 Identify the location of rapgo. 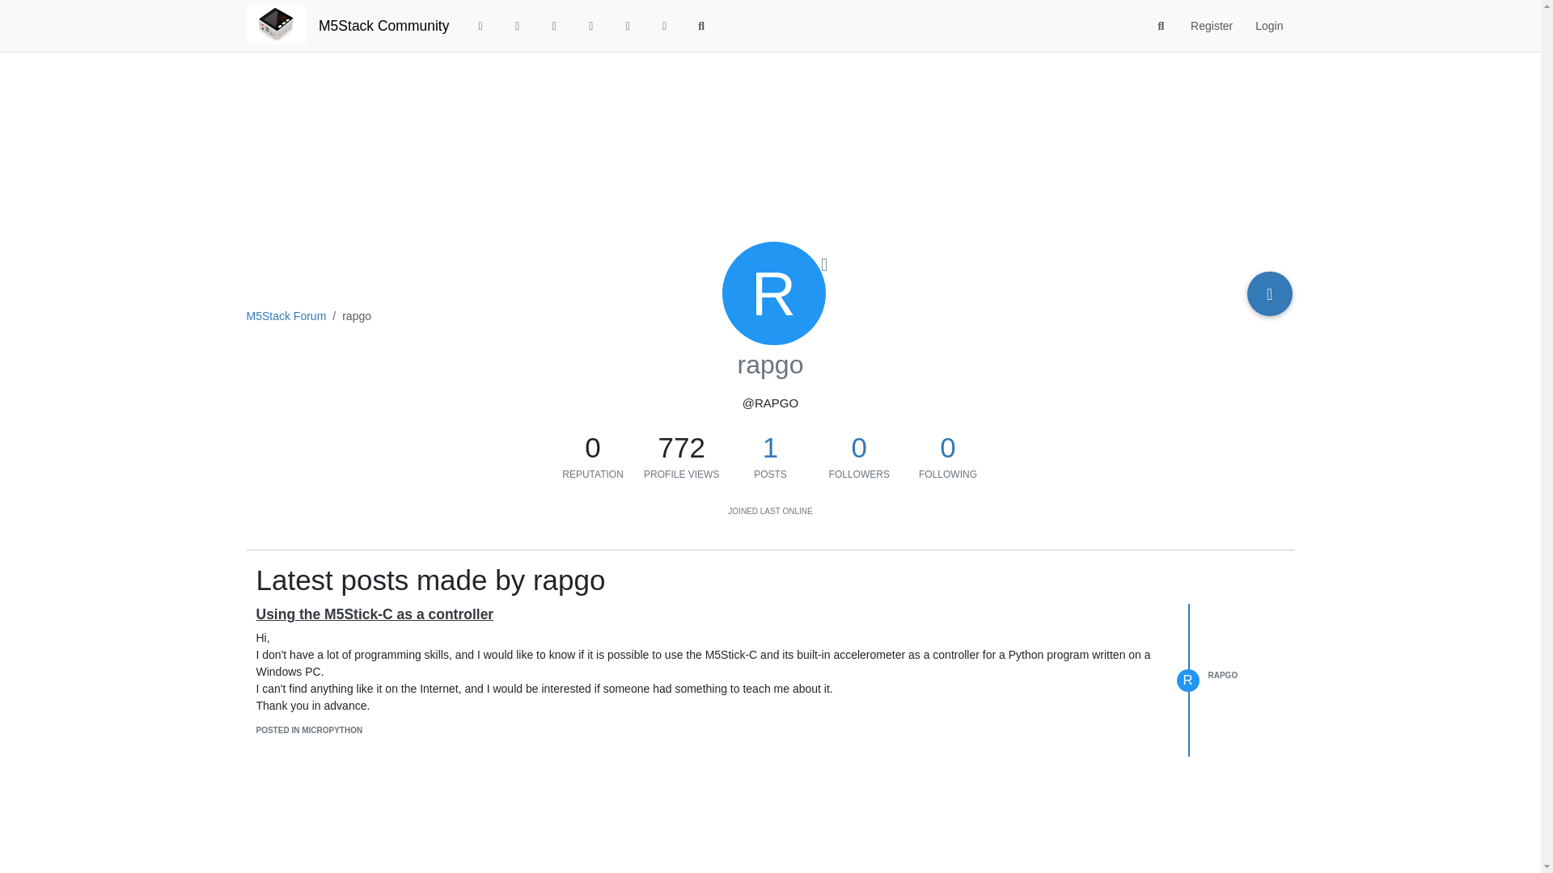
(773, 293).